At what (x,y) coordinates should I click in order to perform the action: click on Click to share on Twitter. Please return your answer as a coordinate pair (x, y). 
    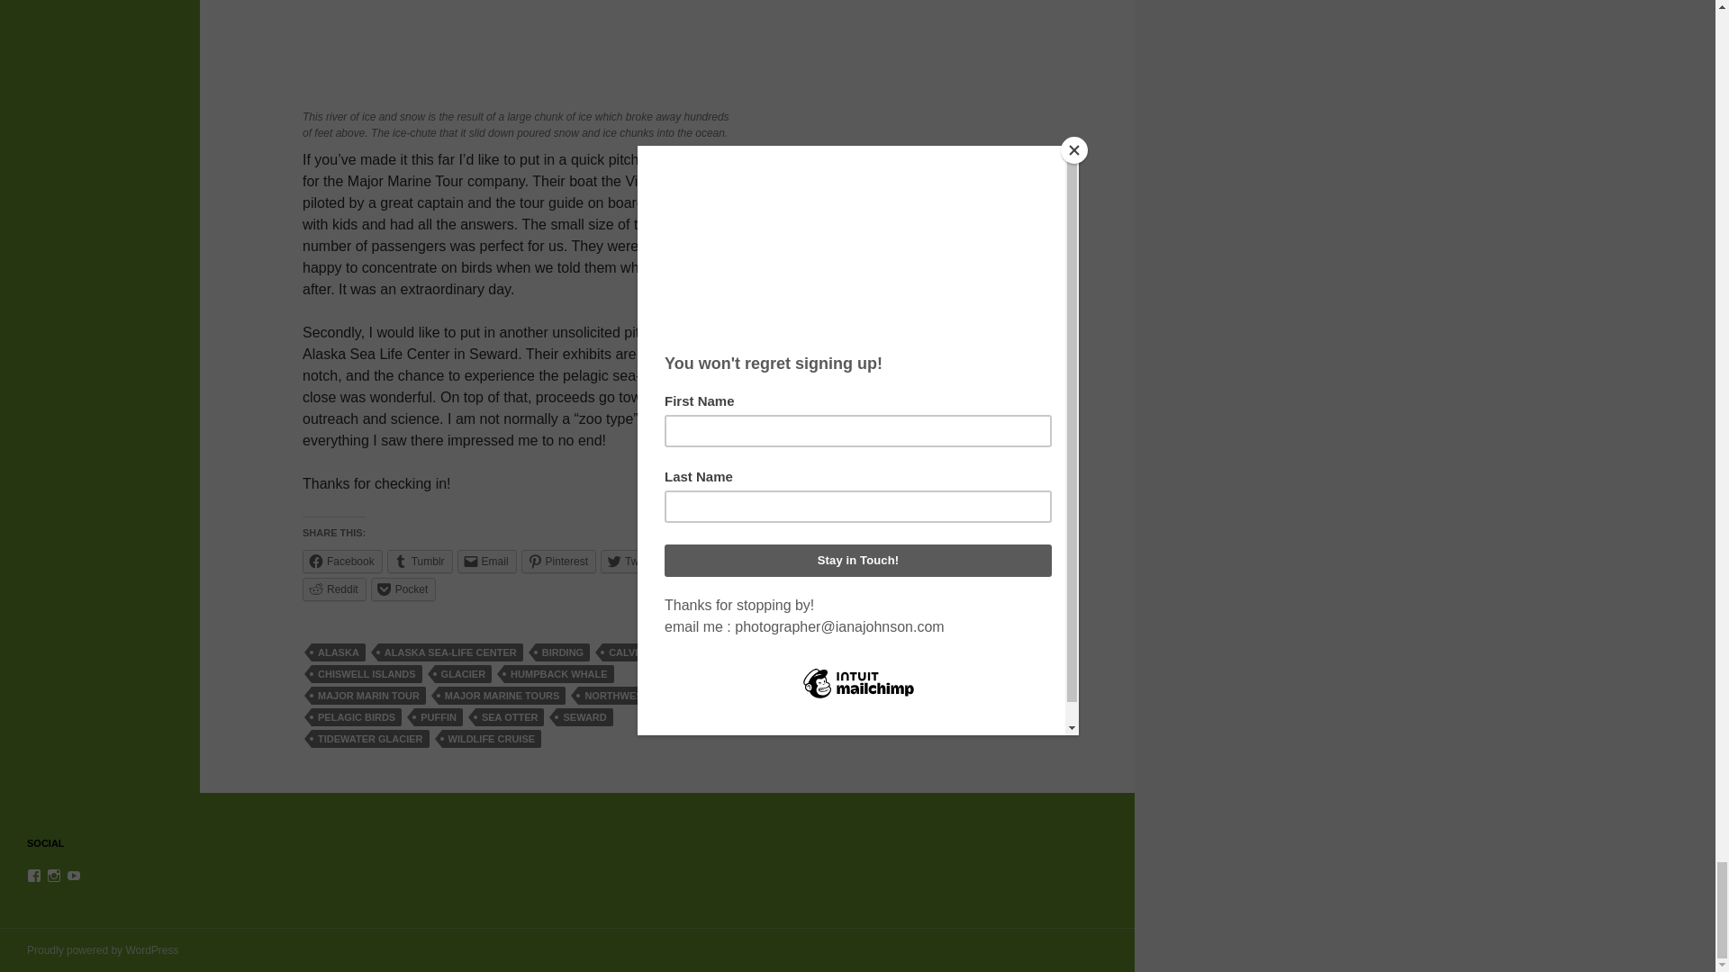
    Looking at the image, I should click on (632, 562).